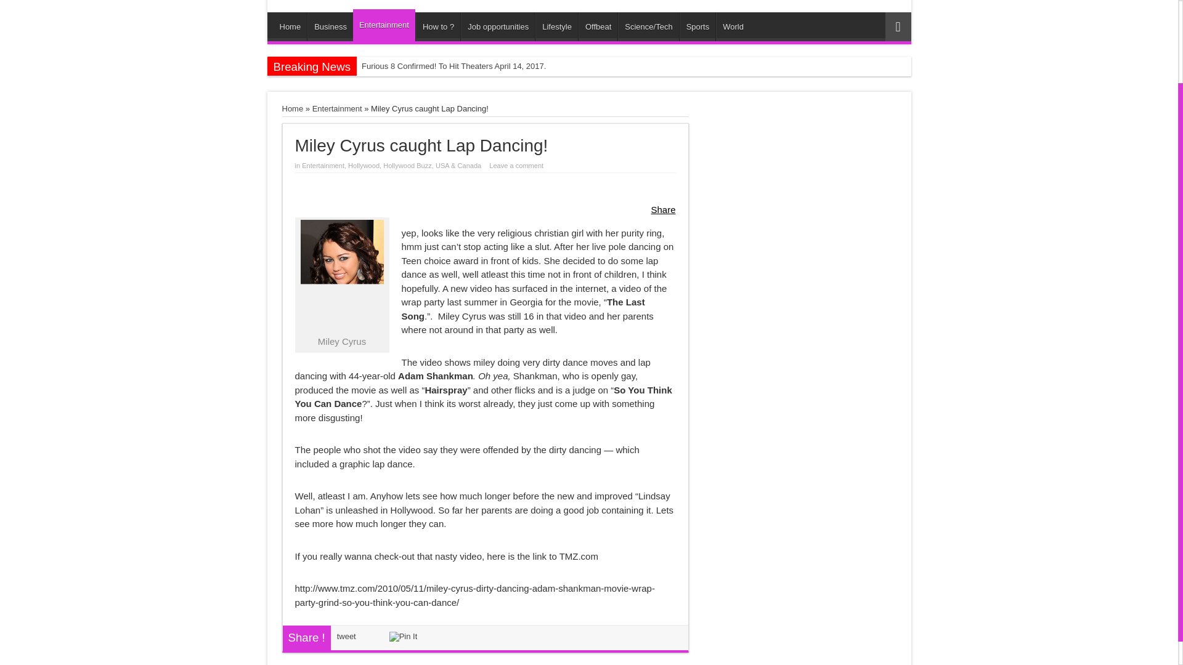 Image resolution: width=1183 pixels, height=665 pixels. I want to click on Business, so click(330, 26).